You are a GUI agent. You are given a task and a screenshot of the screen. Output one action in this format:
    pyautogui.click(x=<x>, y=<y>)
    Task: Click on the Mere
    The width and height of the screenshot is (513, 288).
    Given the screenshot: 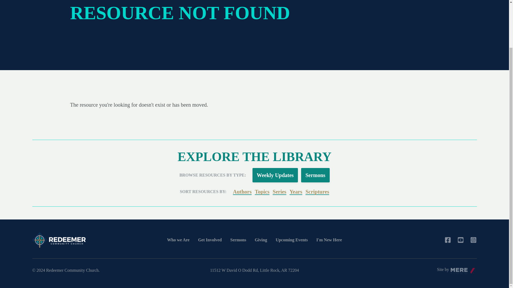 What is the action you would take?
    pyautogui.click(x=464, y=270)
    